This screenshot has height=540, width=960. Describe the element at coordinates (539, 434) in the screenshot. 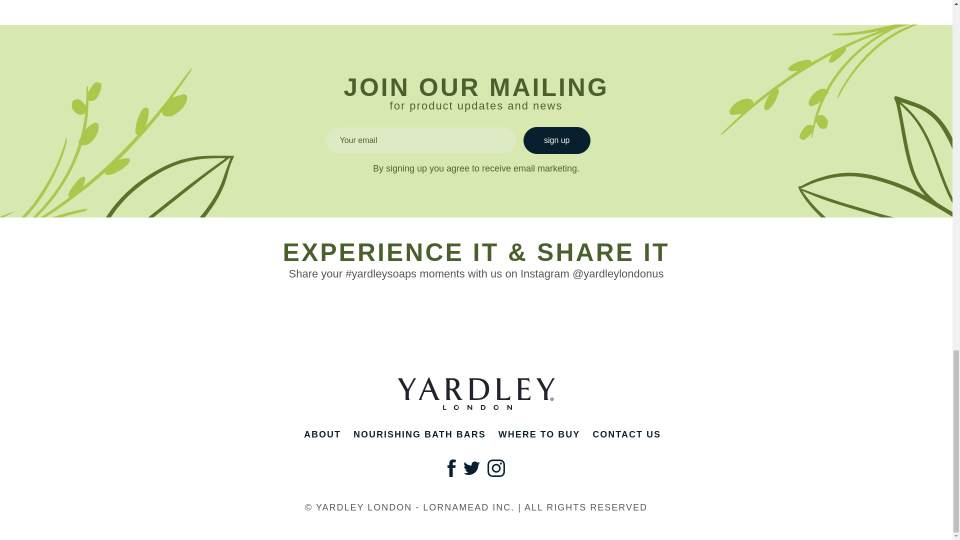

I see `WHERE TO BUY` at that location.